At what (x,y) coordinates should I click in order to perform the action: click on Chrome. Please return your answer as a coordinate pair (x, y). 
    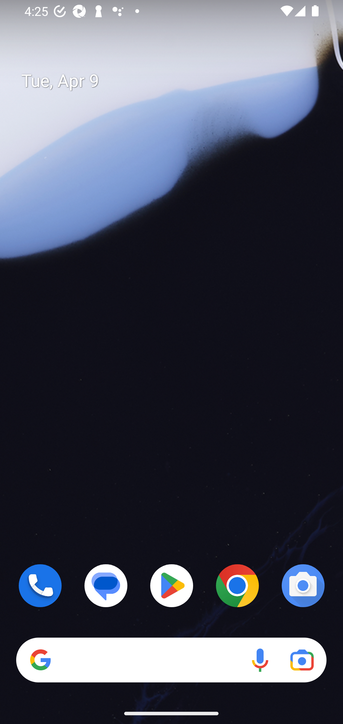
    Looking at the image, I should click on (237, 586).